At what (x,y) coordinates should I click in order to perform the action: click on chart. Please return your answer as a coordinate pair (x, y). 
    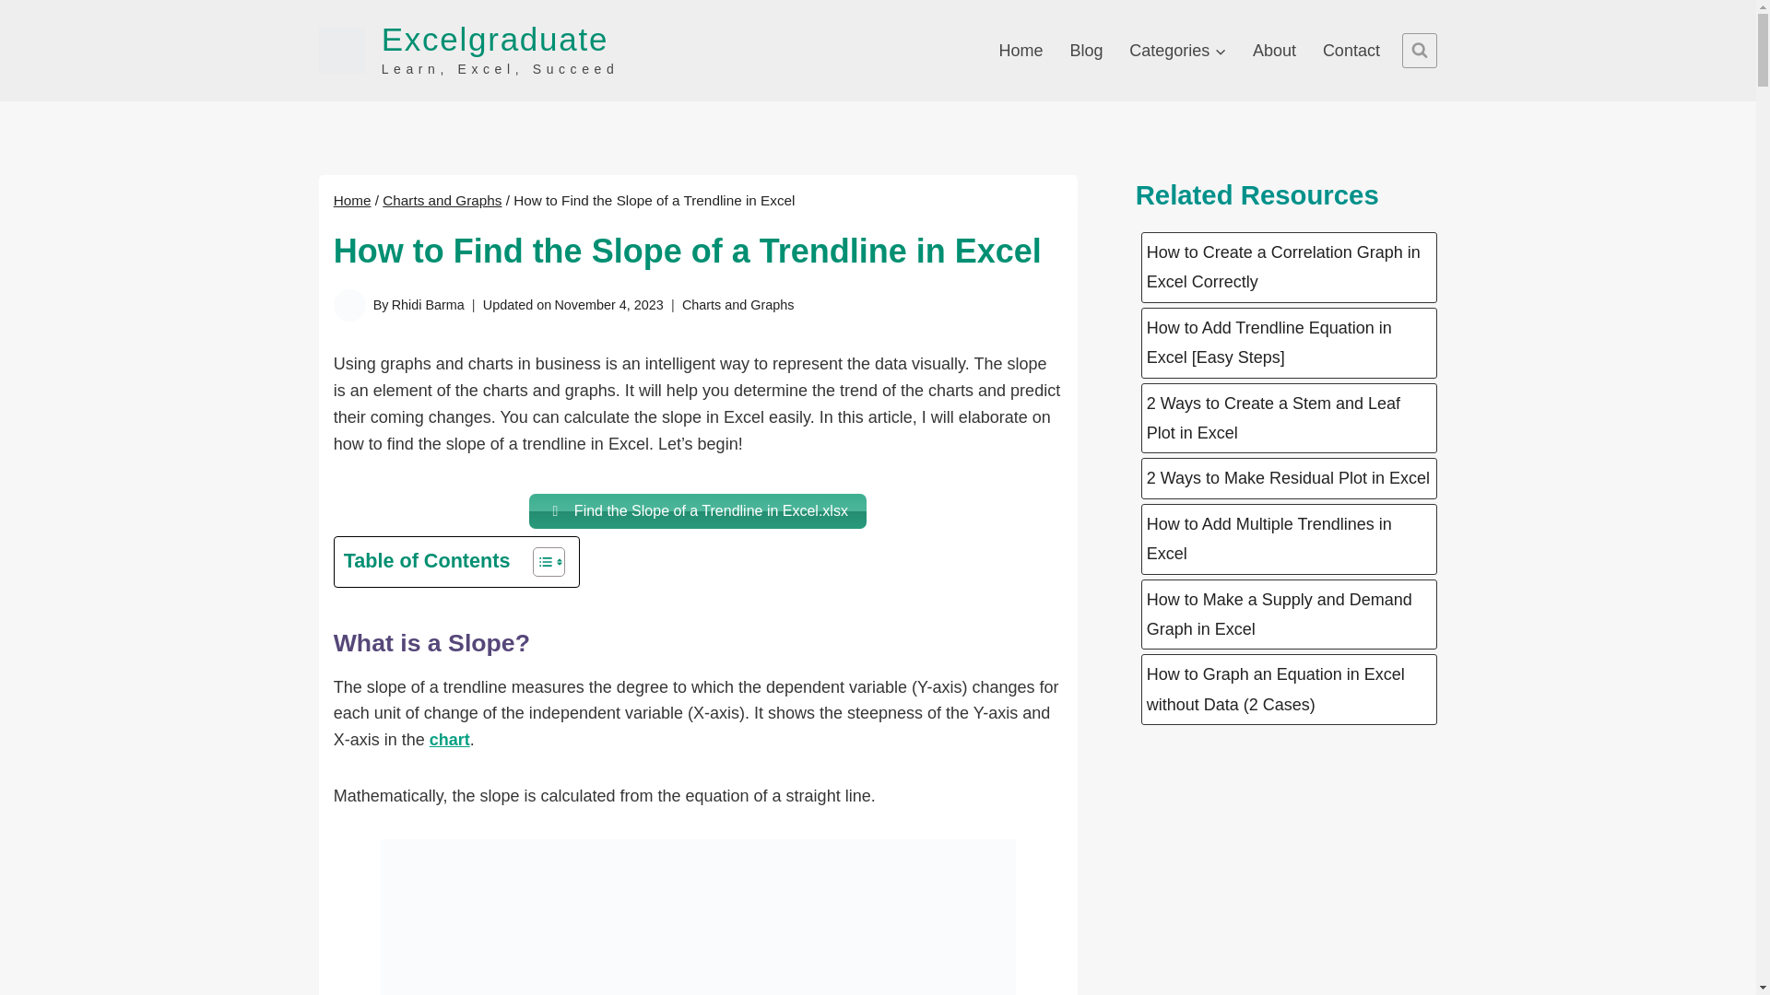
    Looking at the image, I should click on (1274, 50).